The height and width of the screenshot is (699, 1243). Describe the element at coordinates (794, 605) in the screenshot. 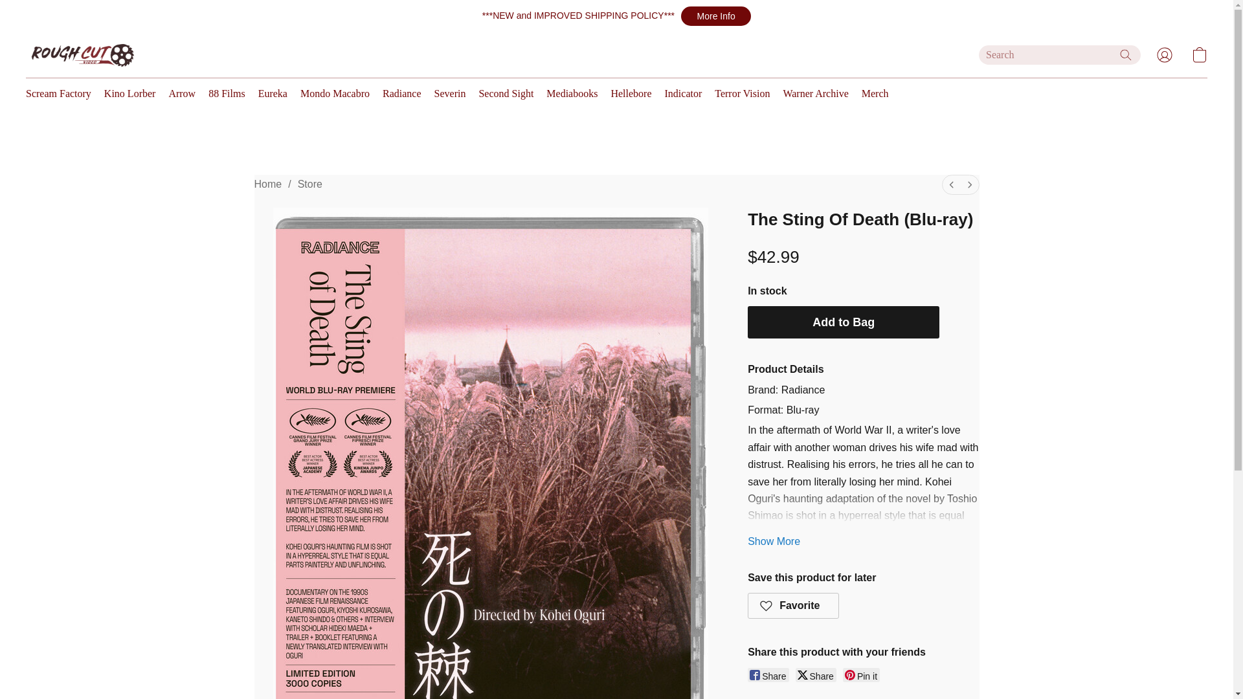

I see `Favorite` at that location.